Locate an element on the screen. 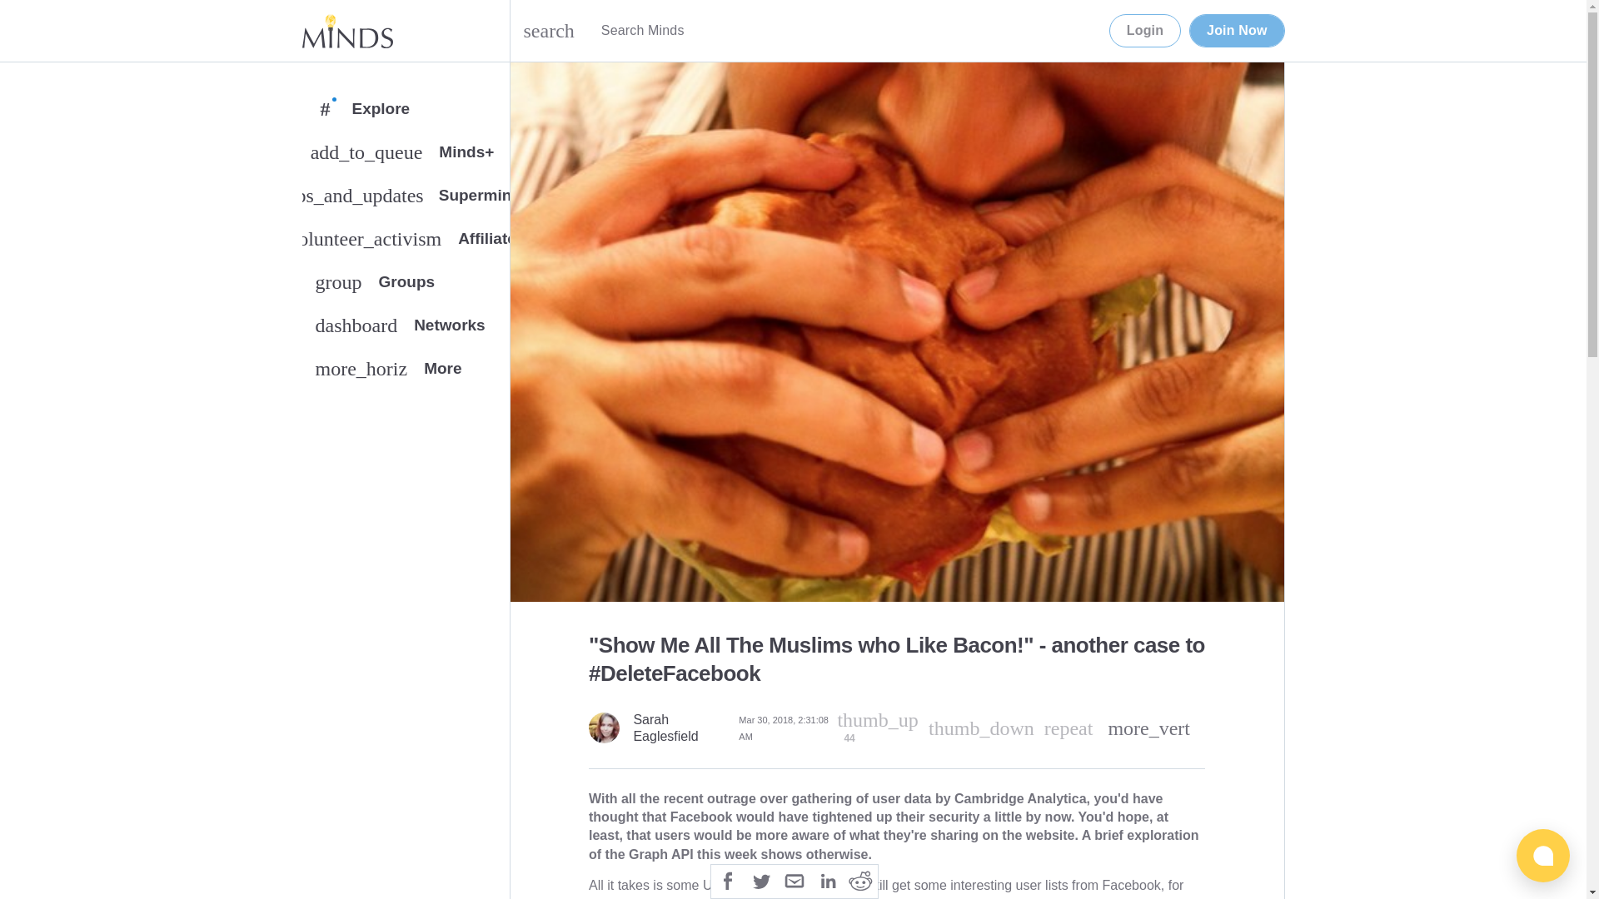  Login is located at coordinates (346, 31).